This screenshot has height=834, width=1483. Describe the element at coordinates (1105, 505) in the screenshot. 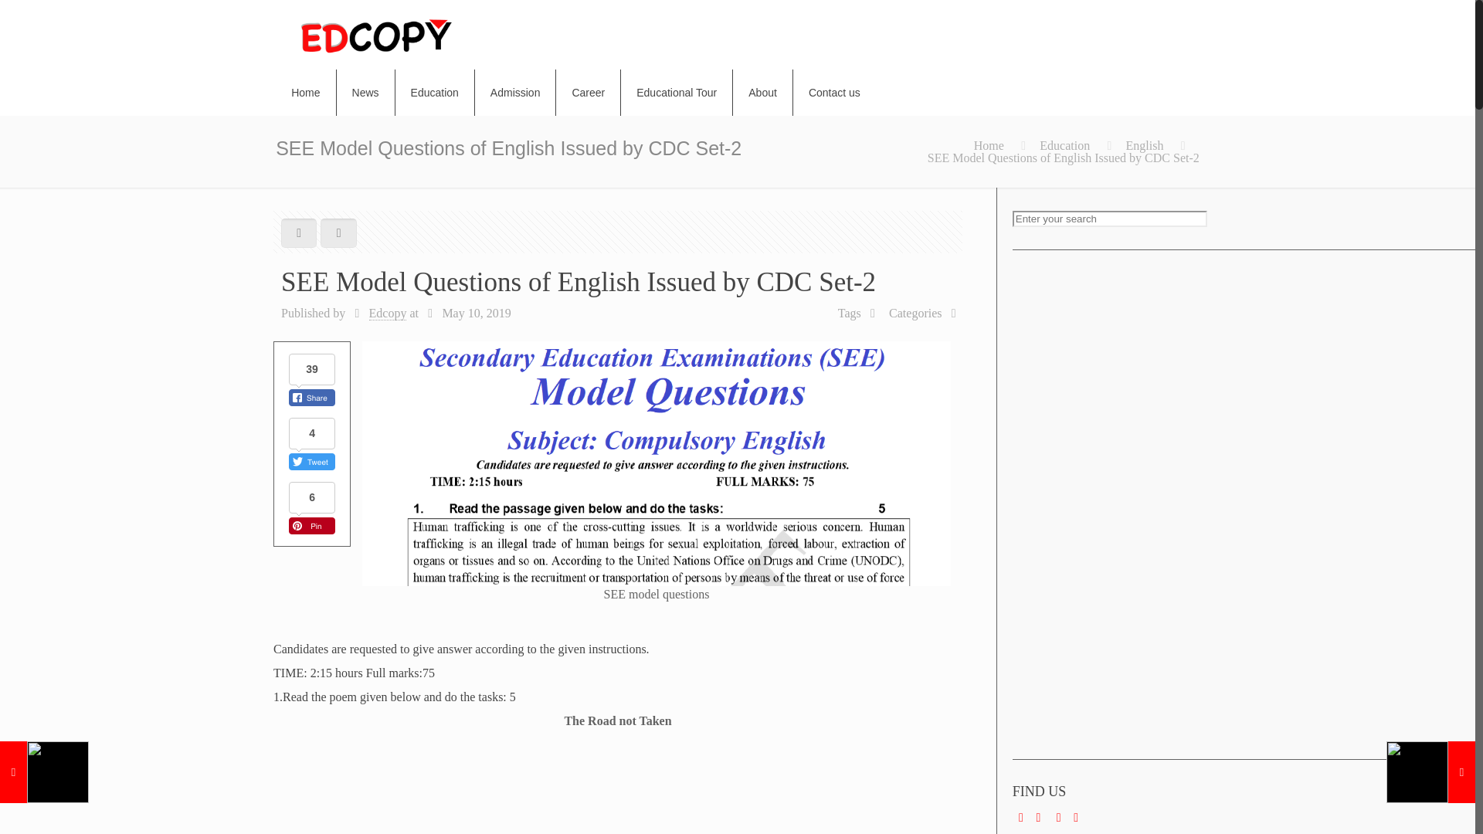

I see `Advertisement` at that location.